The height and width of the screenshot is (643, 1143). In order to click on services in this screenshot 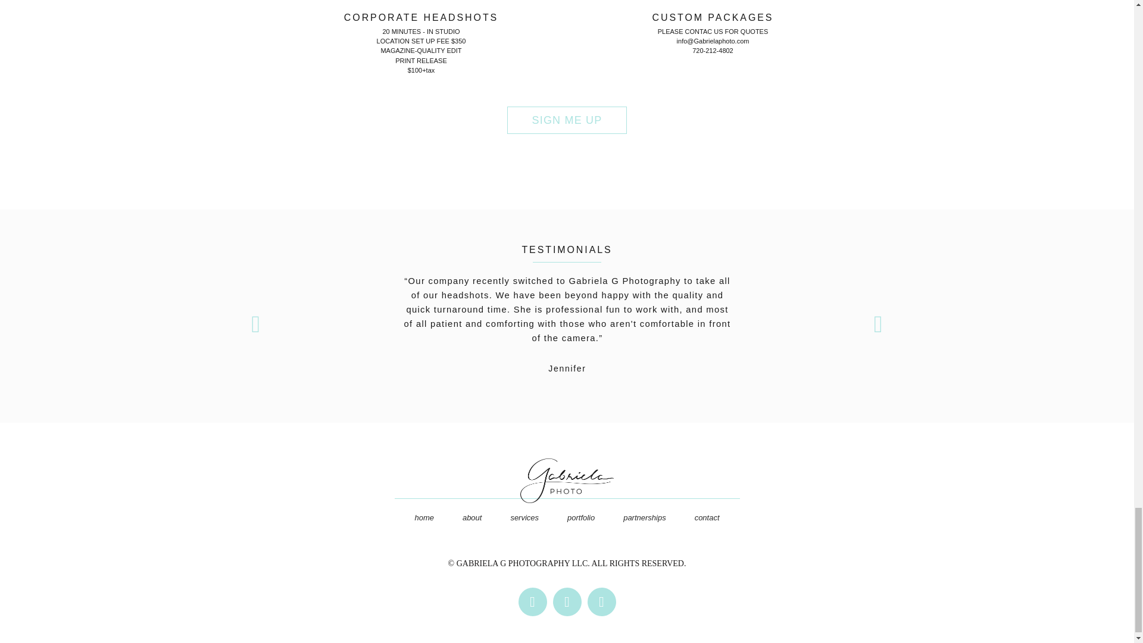, I will do `click(524, 518)`.